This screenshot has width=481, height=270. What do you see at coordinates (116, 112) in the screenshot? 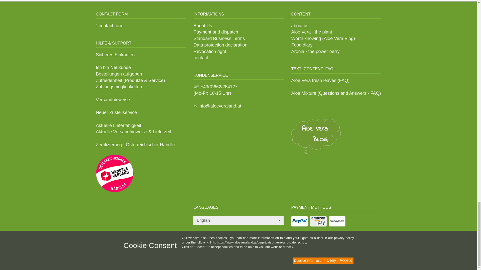
I see `Neuer Zustellservice` at bounding box center [116, 112].